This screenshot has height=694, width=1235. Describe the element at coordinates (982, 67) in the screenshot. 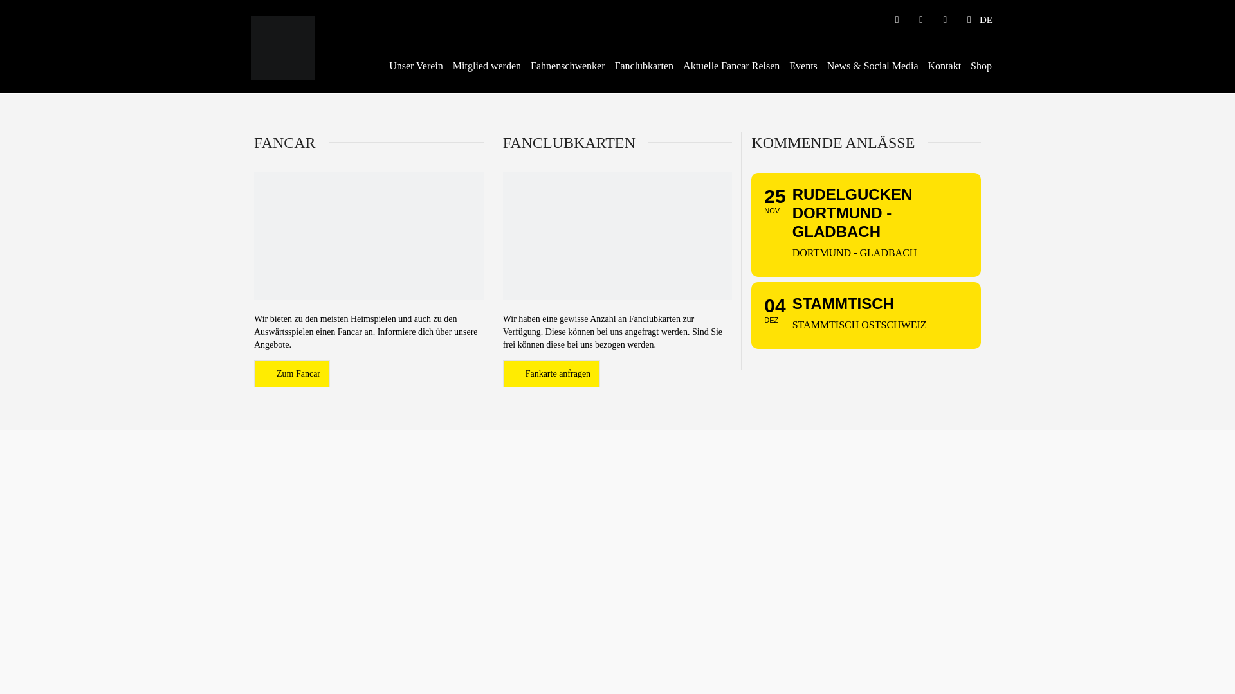

I see `Shop` at that location.